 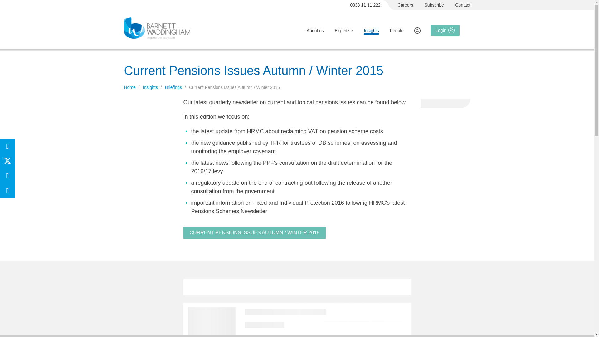 What do you see at coordinates (463, 5) in the screenshot?
I see `Contact` at bounding box center [463, 5].